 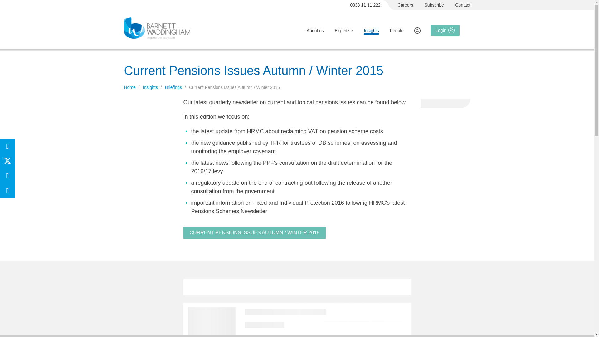 What do you see at coordinates (463, 5) in the screenshot?
I see `Contact` at bounding box center [463, 5].